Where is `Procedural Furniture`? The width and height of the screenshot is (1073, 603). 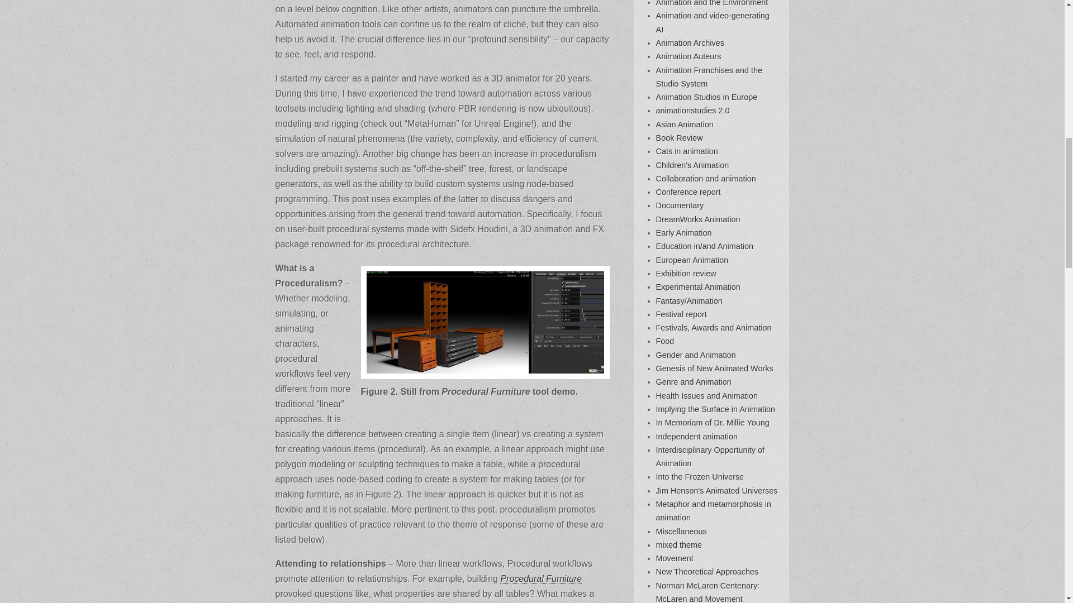 Procedural Furniture is located at coordinates (540, 579).